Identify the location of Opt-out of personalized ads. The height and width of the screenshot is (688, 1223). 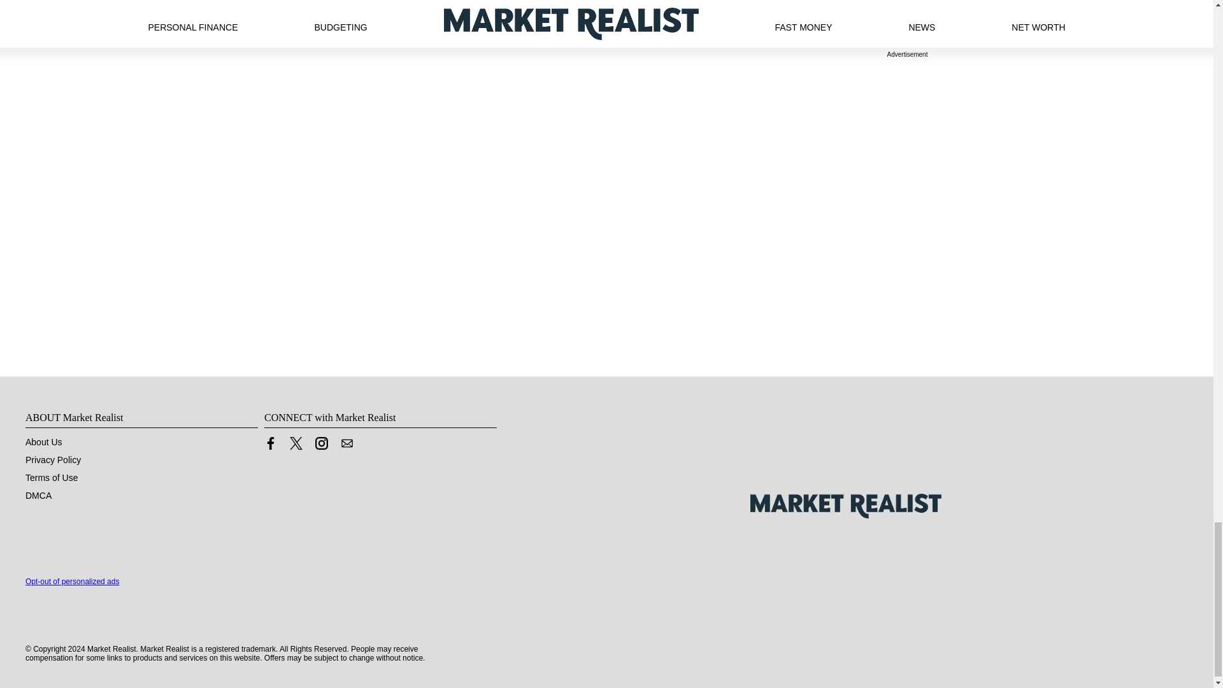
(72, 582).